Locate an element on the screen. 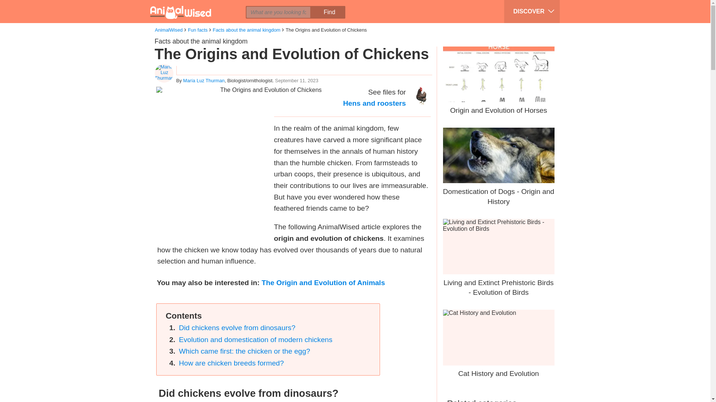 The image size is (716, 402). whatsapp is located at coordinates (224, 6).